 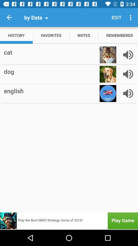 What do you see at coordinates (16, 35) in the screenshot?
I see `launch history app` at bounding box center [16, 35].